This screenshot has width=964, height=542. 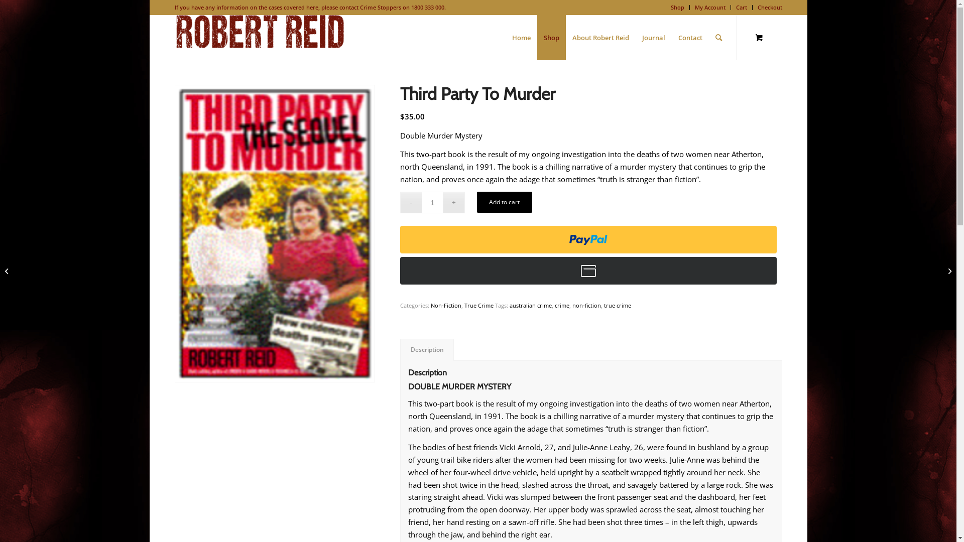 What do you see at coordinates (586, 305) in the screenshot?
I see `non-fiction` at bounding box center [586, 305].